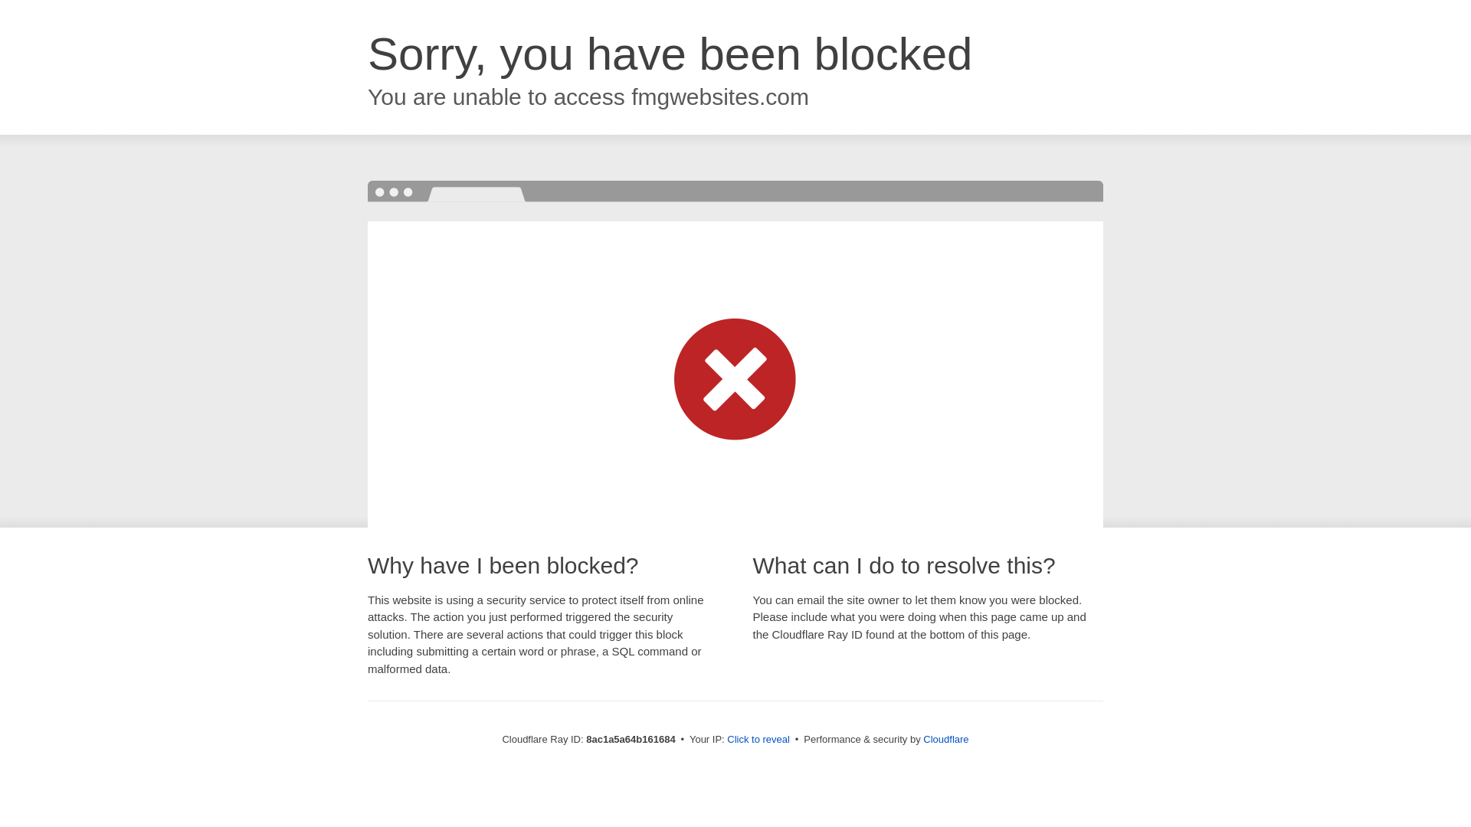 The width and height of the screenshot is (1471, 827). What do you see at coordinates (945, 739) in the screenshot?
I see `Cloudflare` at bounding box center [945, 739].